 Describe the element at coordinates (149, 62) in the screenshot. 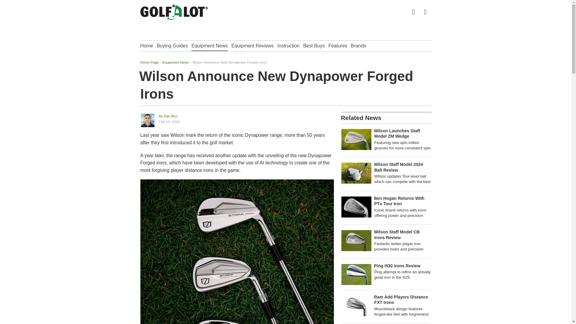

I see `Home Page` at that location.